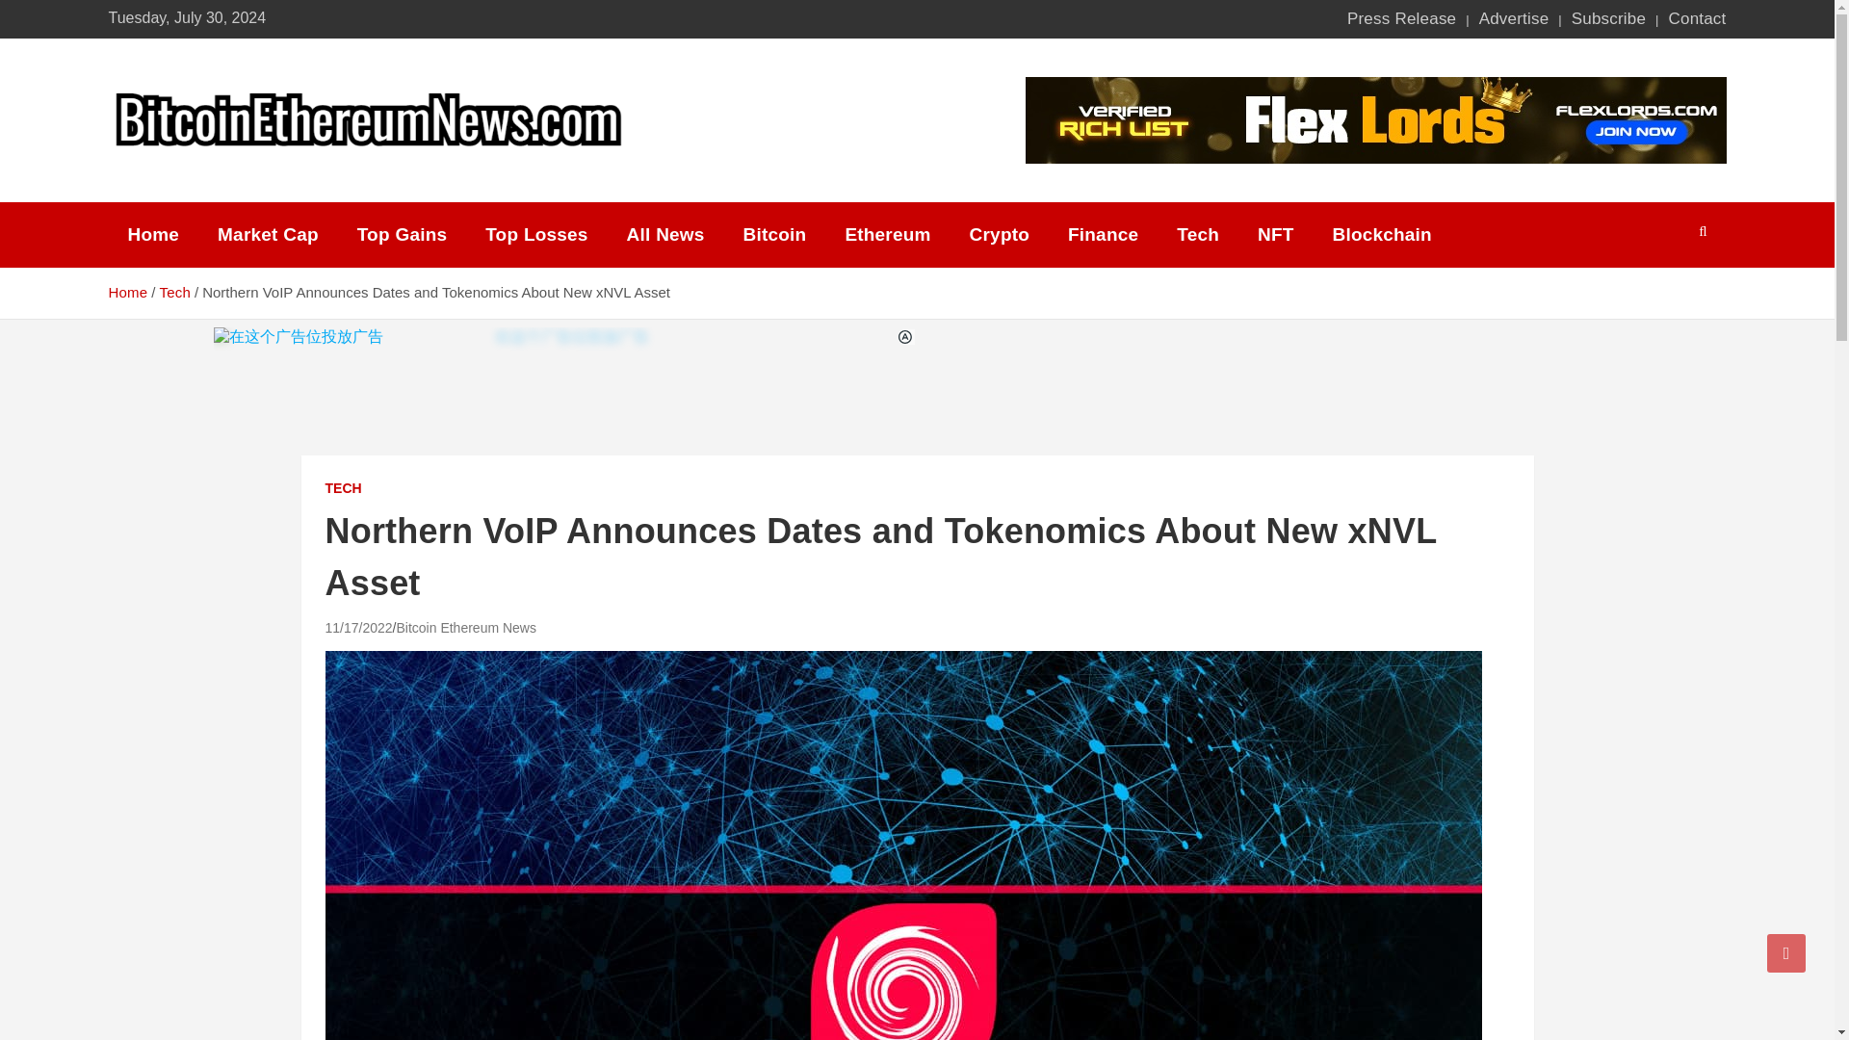 The height and width of the screenshot is (1040, 1849). I want to click on All News, so click(666, 235).